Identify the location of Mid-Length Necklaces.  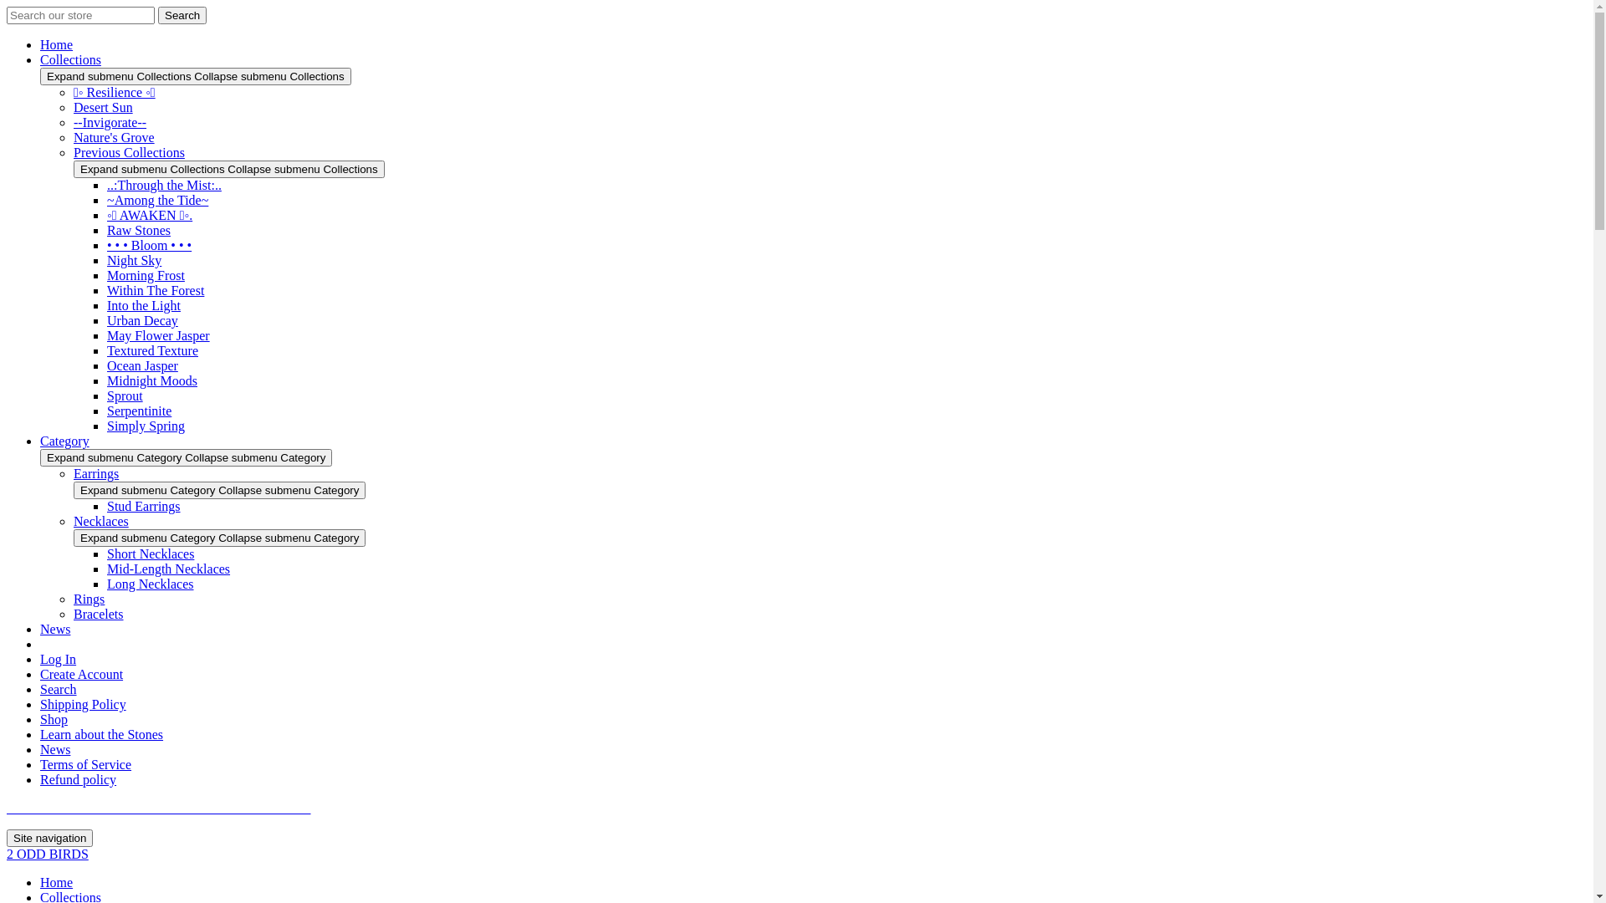
(169, 569).